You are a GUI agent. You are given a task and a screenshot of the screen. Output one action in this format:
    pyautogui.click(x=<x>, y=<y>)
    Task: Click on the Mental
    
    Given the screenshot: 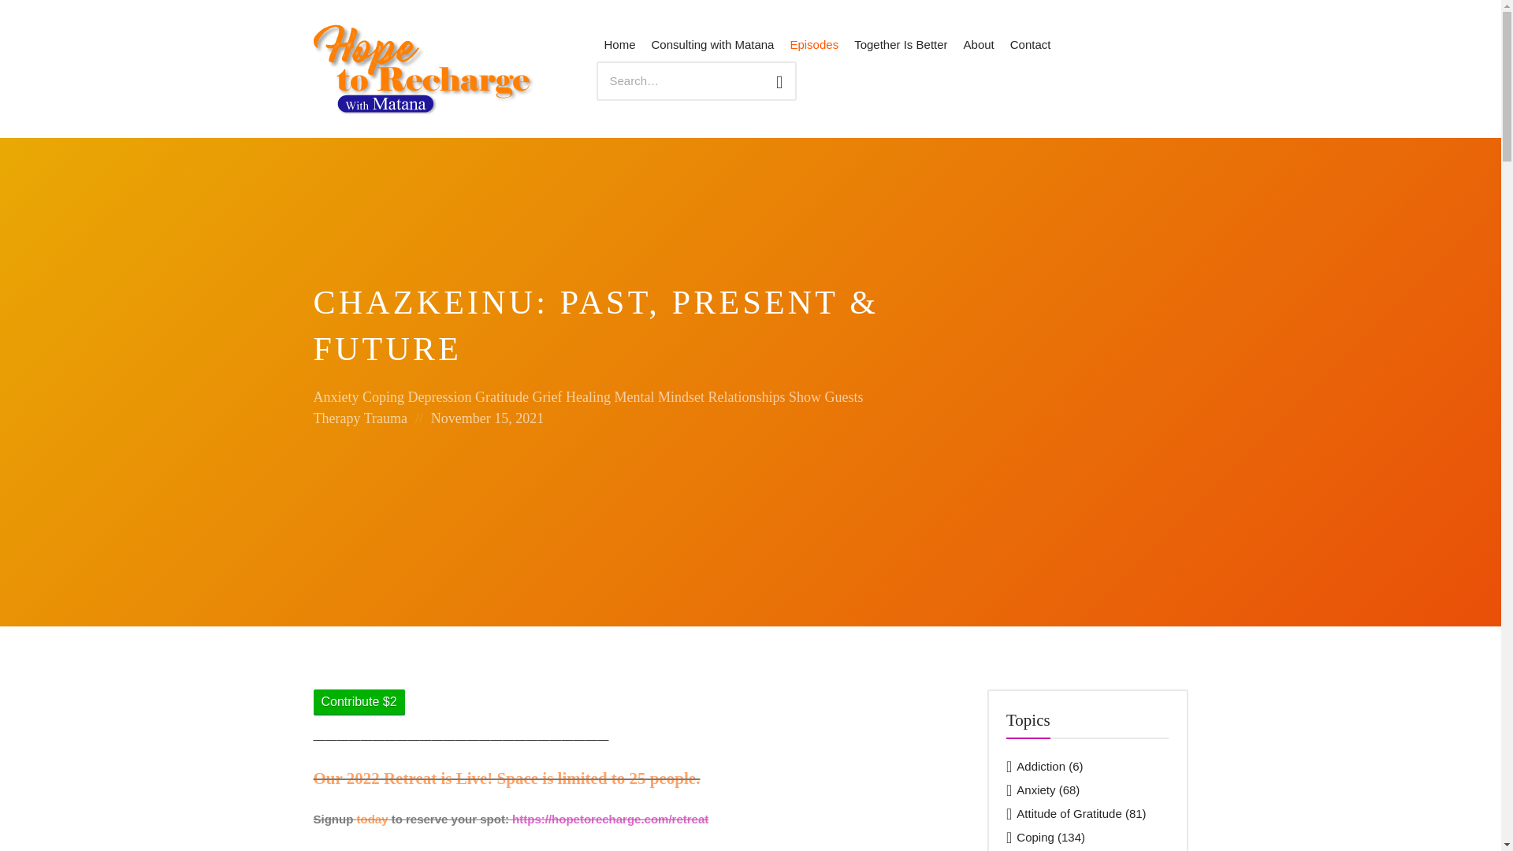 What is the action you would take?
    pyautogui.click(x=634, y=397)
    